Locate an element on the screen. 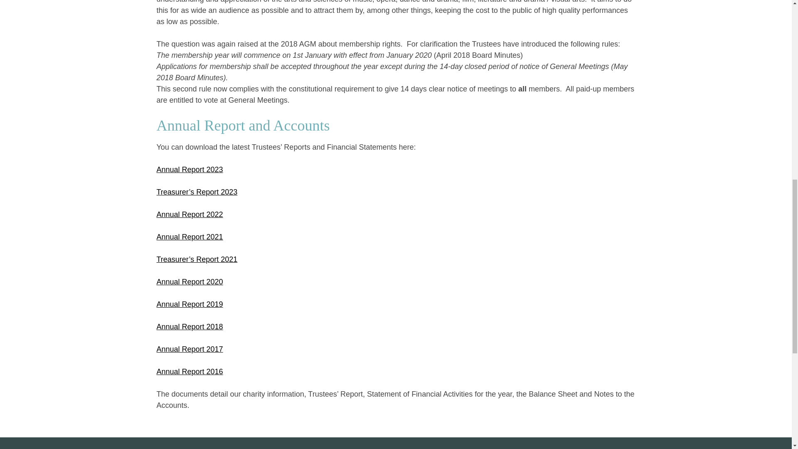  Annual Report 2023 is located at coordinates (190, 170).